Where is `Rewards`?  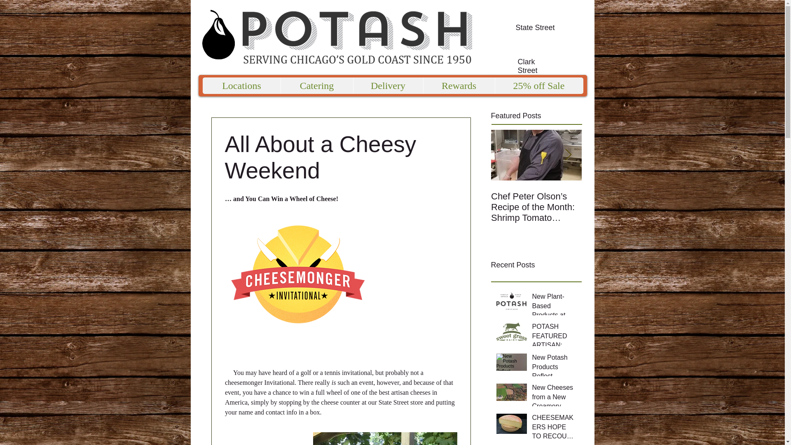
Rewards is located at coordinates (458, 86).